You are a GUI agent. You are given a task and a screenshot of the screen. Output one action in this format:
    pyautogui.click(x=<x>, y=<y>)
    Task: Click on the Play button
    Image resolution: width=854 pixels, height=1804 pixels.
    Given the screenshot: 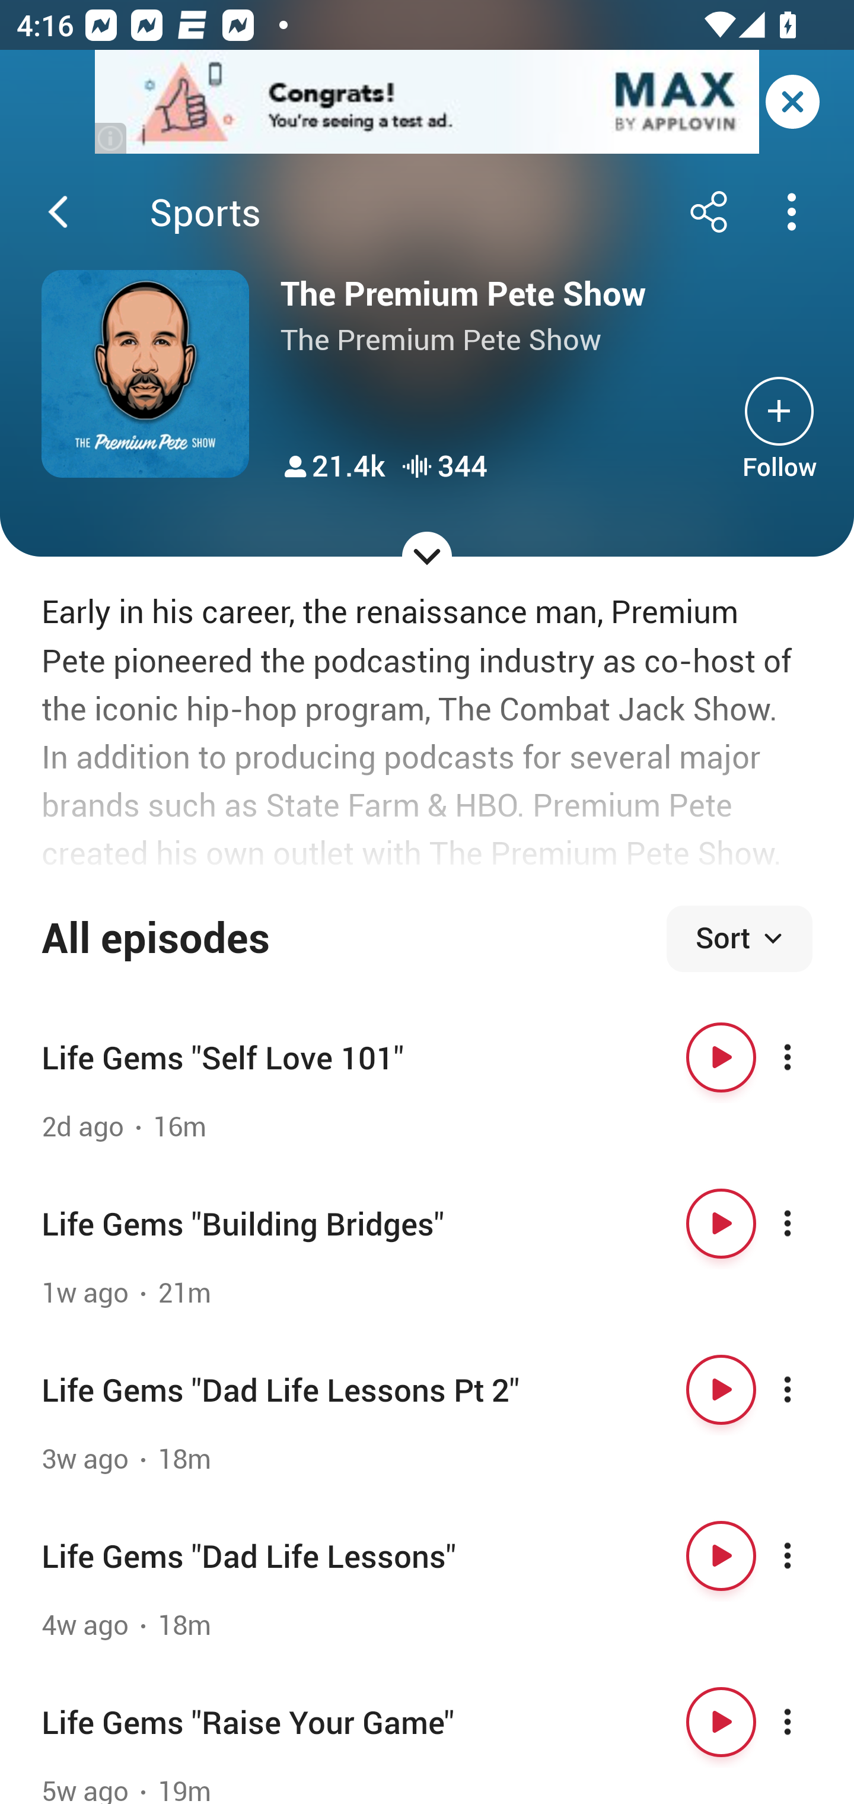 What is the action you would take?
    pyautogui.click(x=721, y=1057)
    